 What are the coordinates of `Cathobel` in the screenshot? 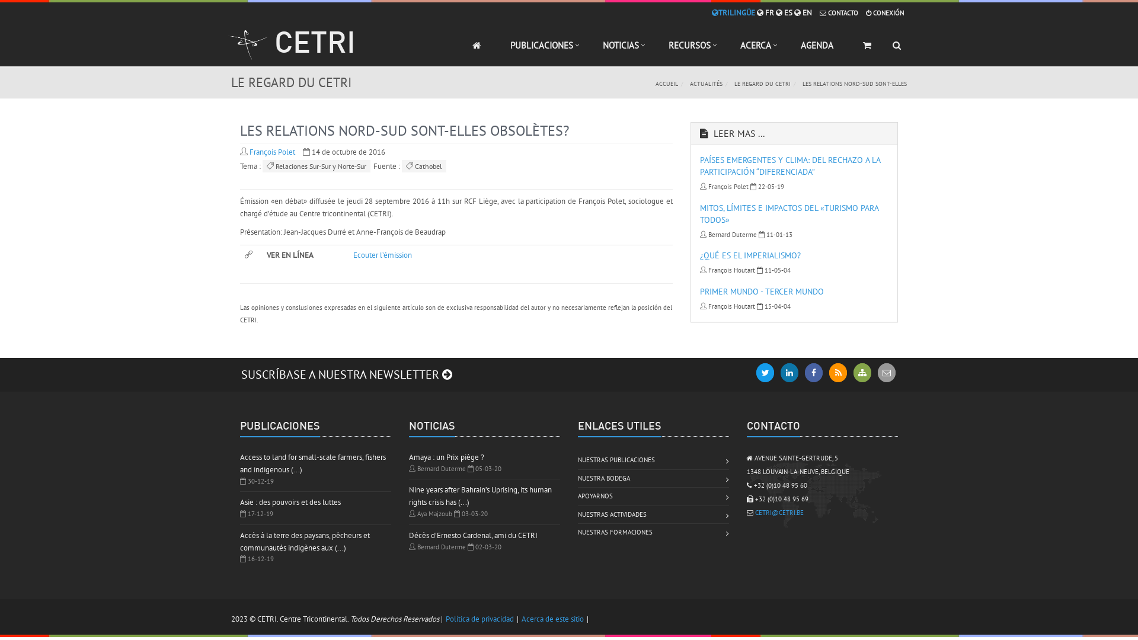 It's located at (424, 166).